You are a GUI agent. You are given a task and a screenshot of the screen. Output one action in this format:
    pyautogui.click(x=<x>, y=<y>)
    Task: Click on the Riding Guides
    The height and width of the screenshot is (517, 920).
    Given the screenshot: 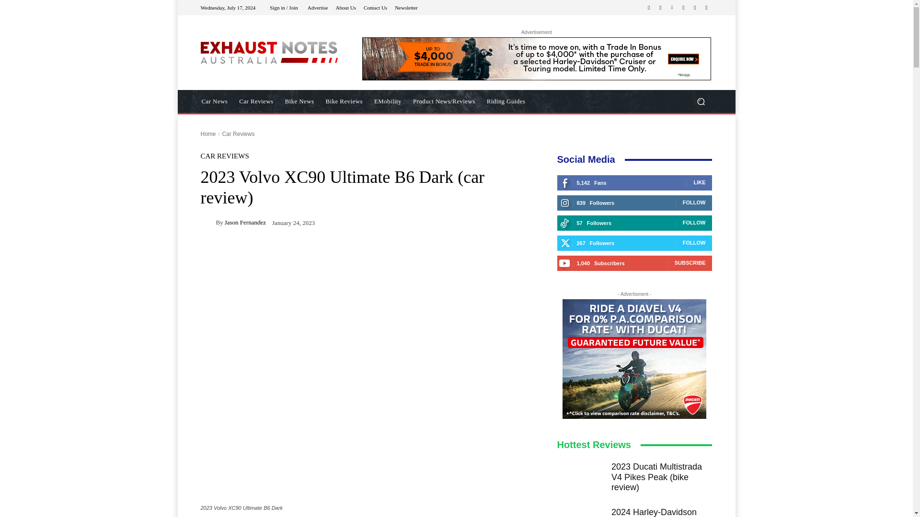 What is the action you would take?
    pyautogui.click(x=506, y=101)
    